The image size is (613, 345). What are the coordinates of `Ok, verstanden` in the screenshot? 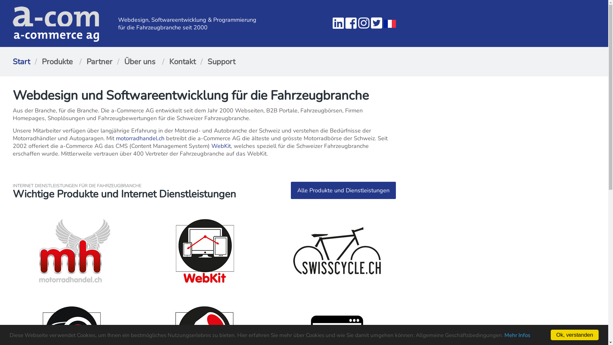 It's located at (575, 335).